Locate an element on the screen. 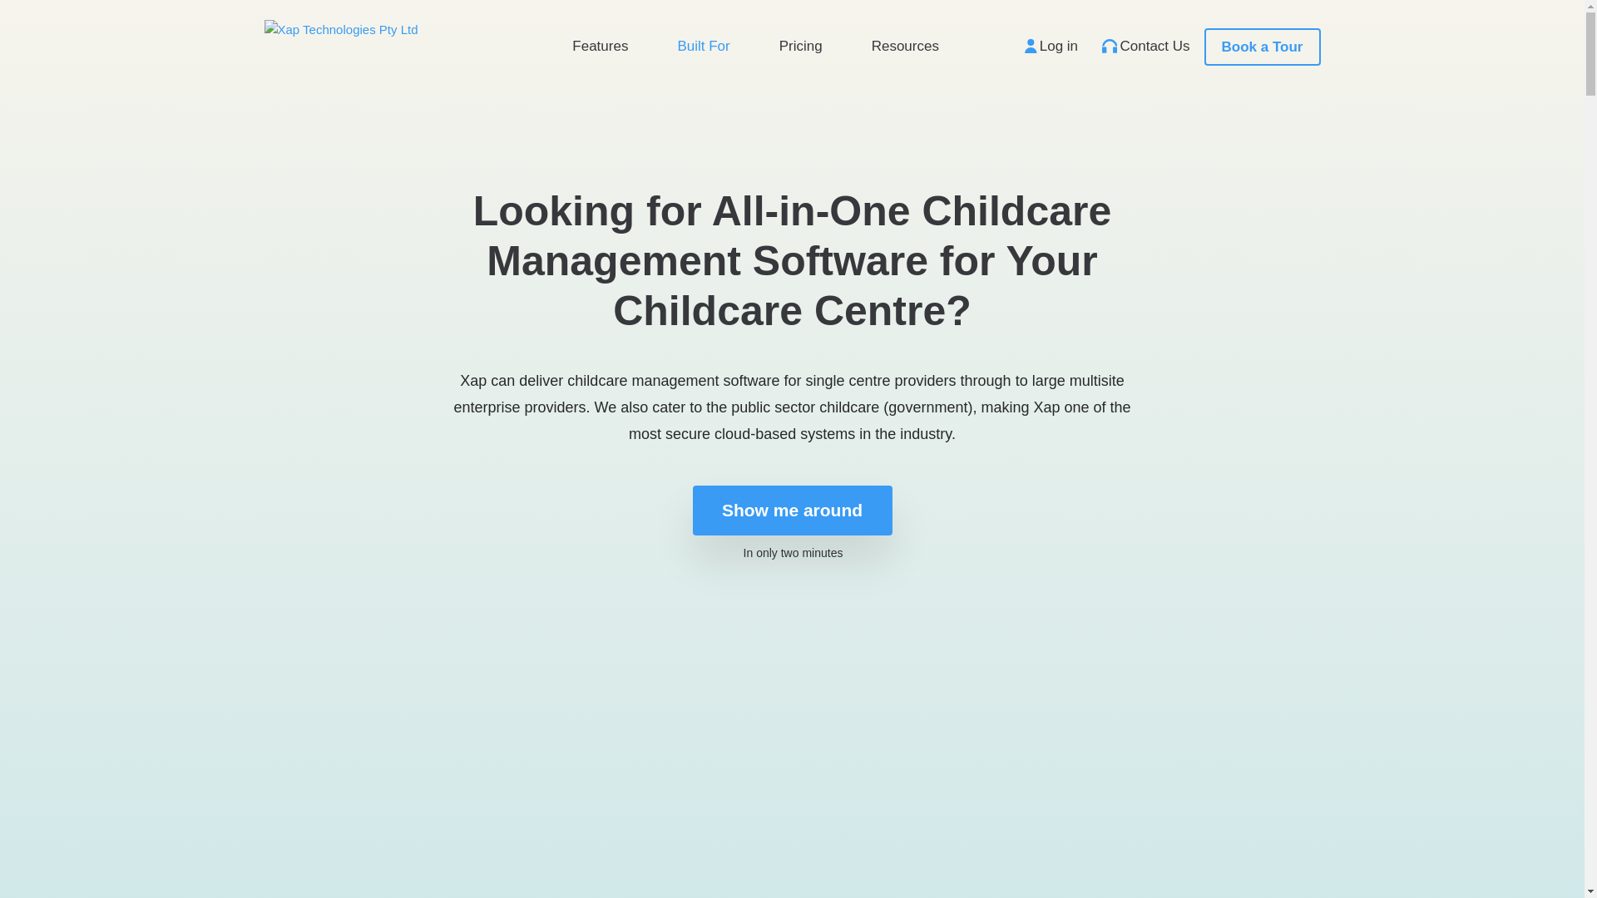 The width and height of the screenshot is (1597, 898). Features is located at coordinates (601, 50).